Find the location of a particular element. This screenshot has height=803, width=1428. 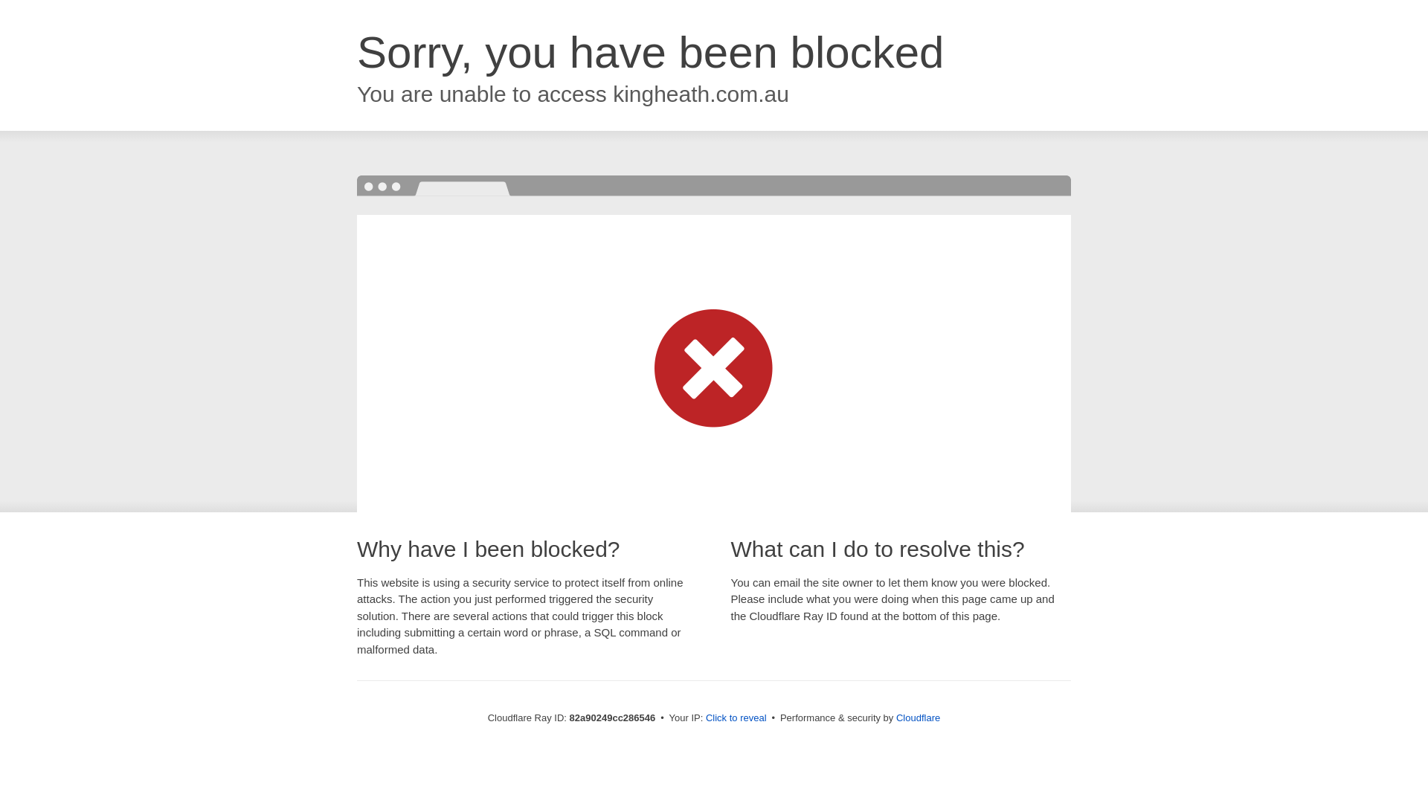

Cloudflare is located at coordinates (918, 718).